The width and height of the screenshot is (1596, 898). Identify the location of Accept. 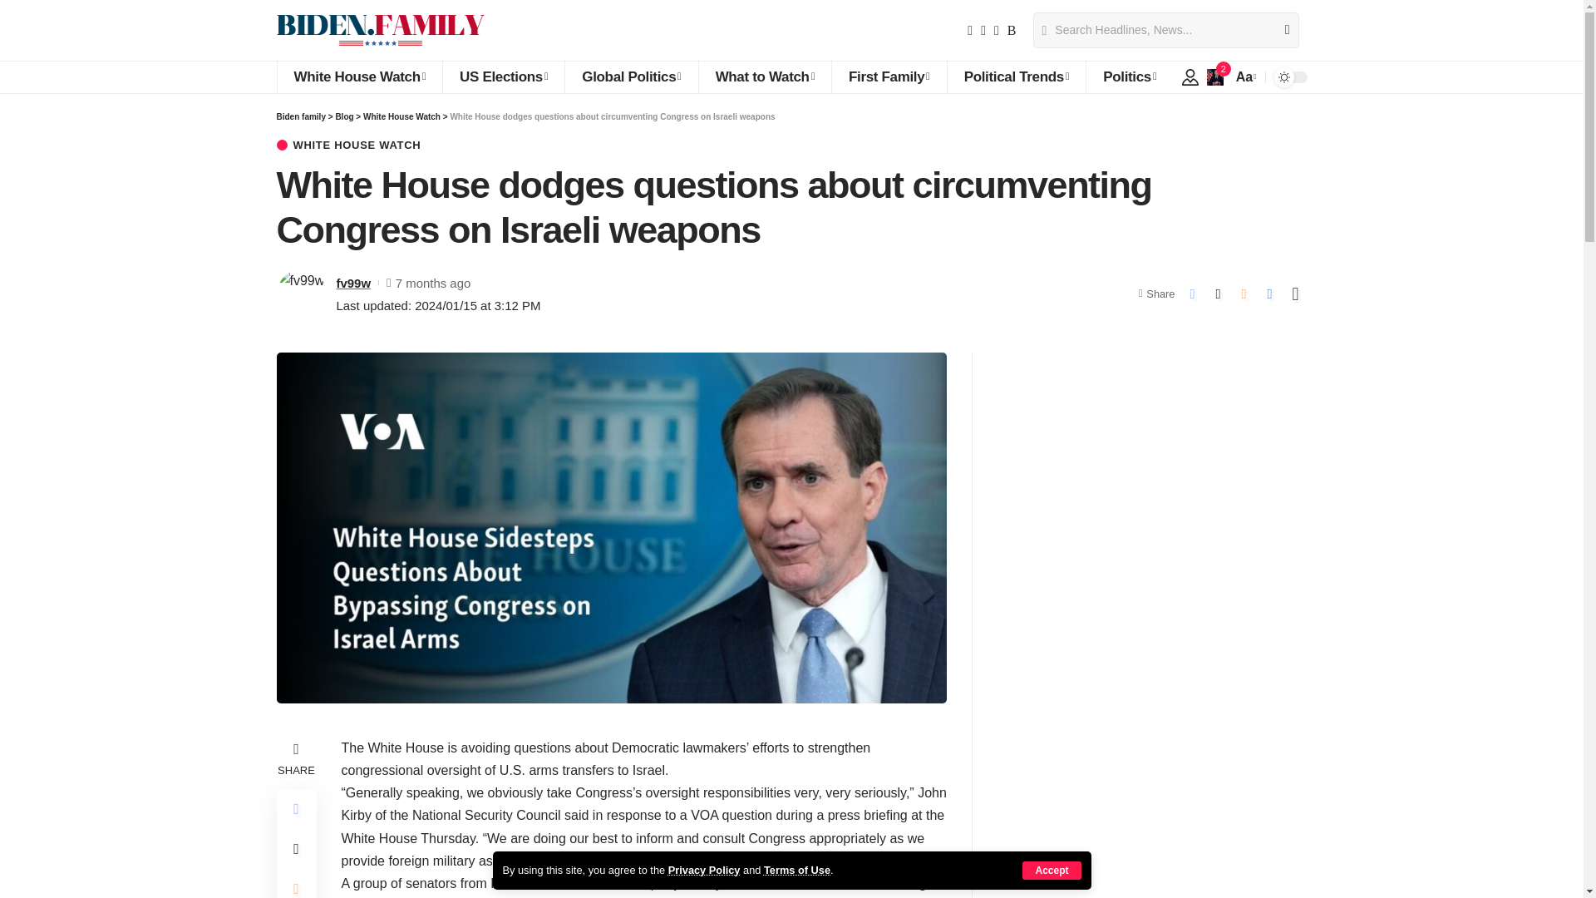
(1051, 870).